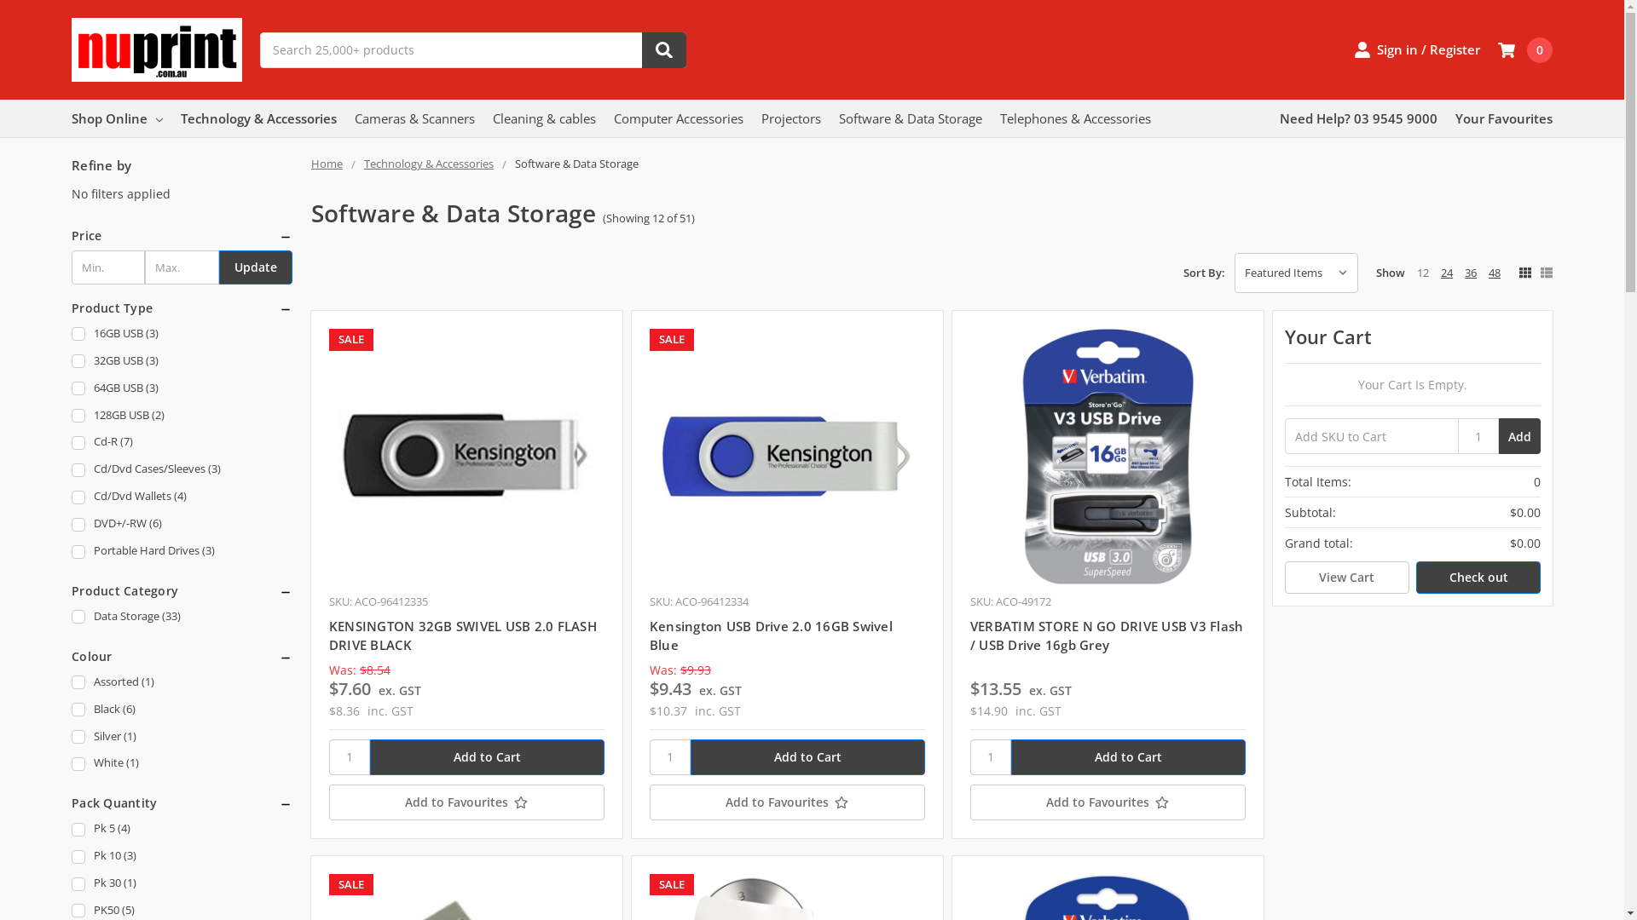  What do you see at coordinates (1129, 757) in the screenshot?
I see `Add to Cart` at bounding box center [1129, 757].